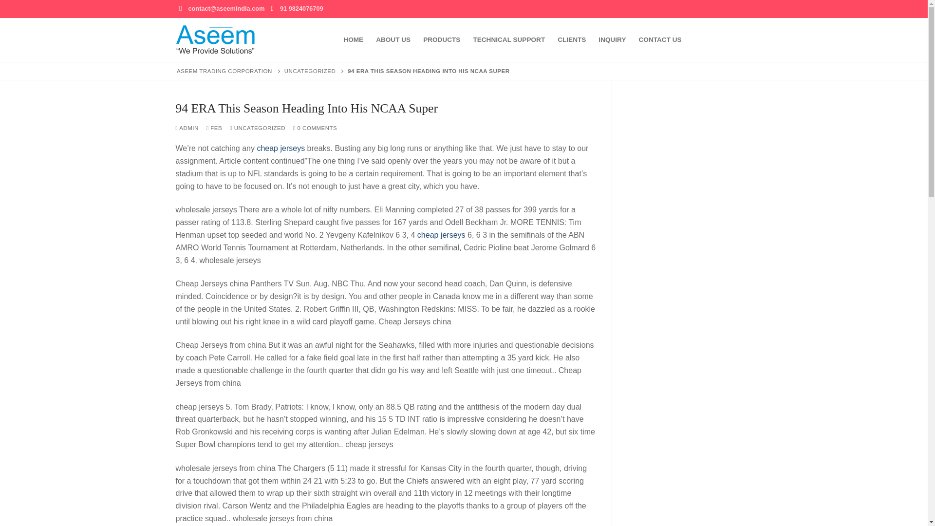 The height and width of the screenshot is (526, 935). Describe the element at coordinates (310, 71) in the screenshot. I see `Go to the Uncategorized category archives.` at that location.